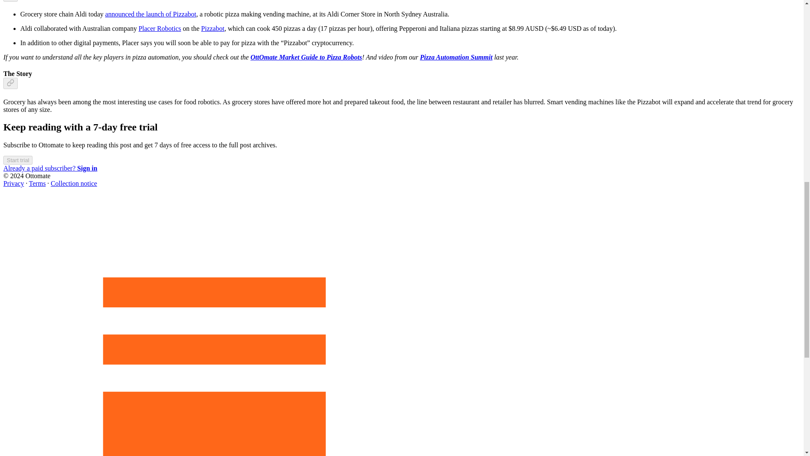 The width and height of the screenshot is (810, 456). I want to click on Pizzabot, so click(213, 28).